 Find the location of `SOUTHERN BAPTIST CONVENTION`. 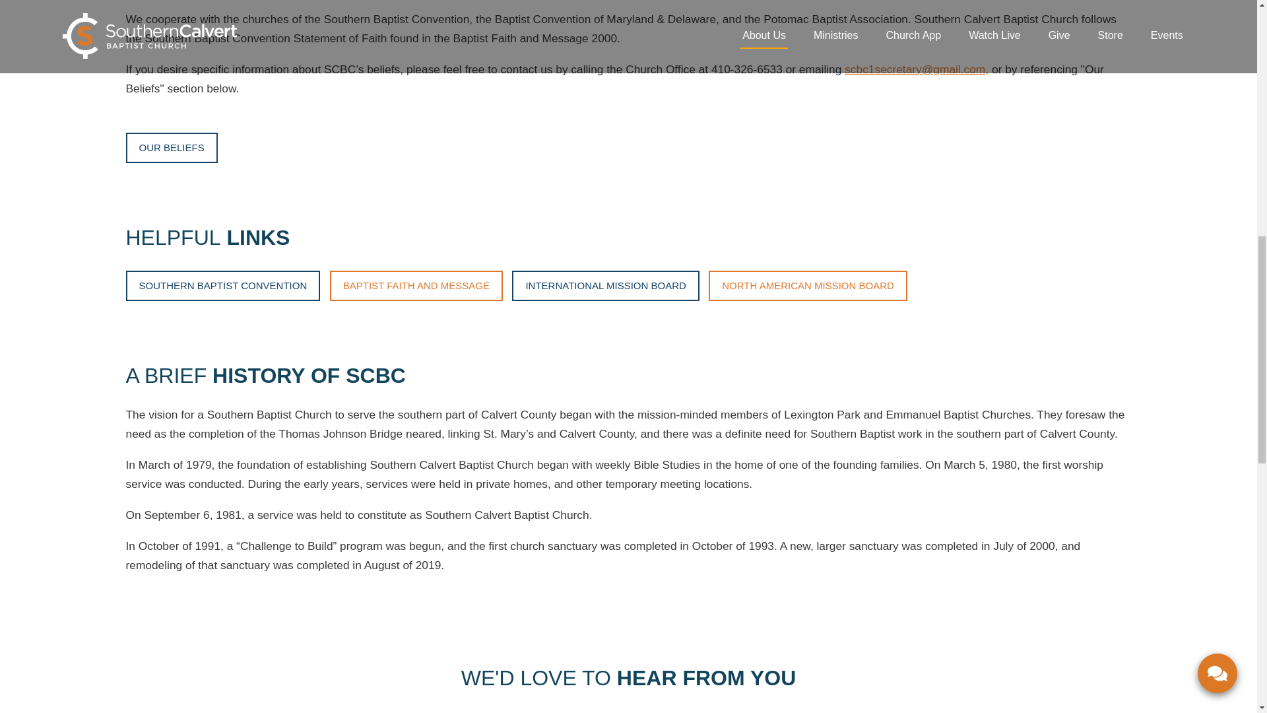

SOUTHERN BAPTIST CONVENTION is located at coordinates (223, 285).